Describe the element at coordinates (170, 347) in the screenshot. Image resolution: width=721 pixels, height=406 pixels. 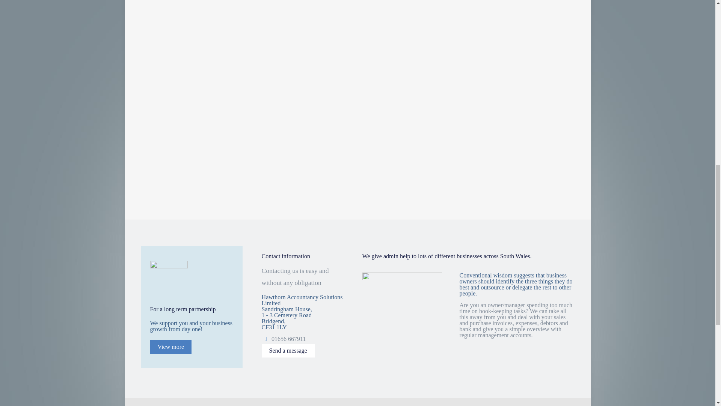
I see `View more` at that location.